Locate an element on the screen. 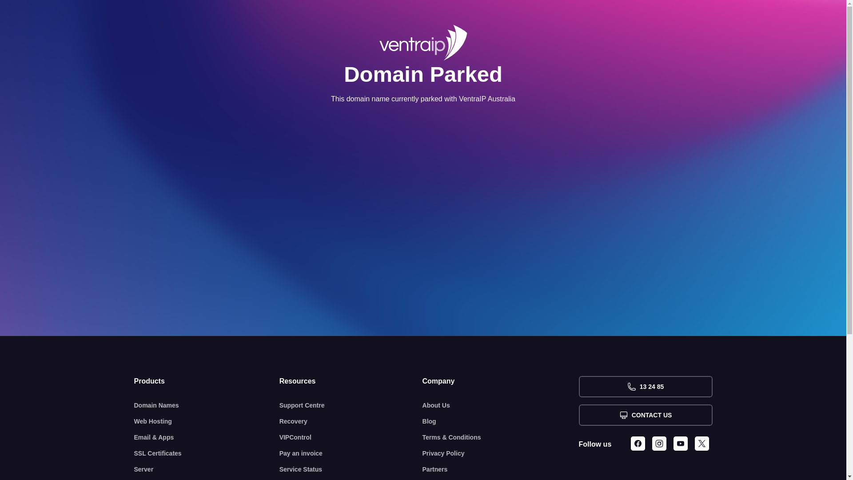 This screenshot has height=480, width=853. Partners is located at coordinates (501, 469).